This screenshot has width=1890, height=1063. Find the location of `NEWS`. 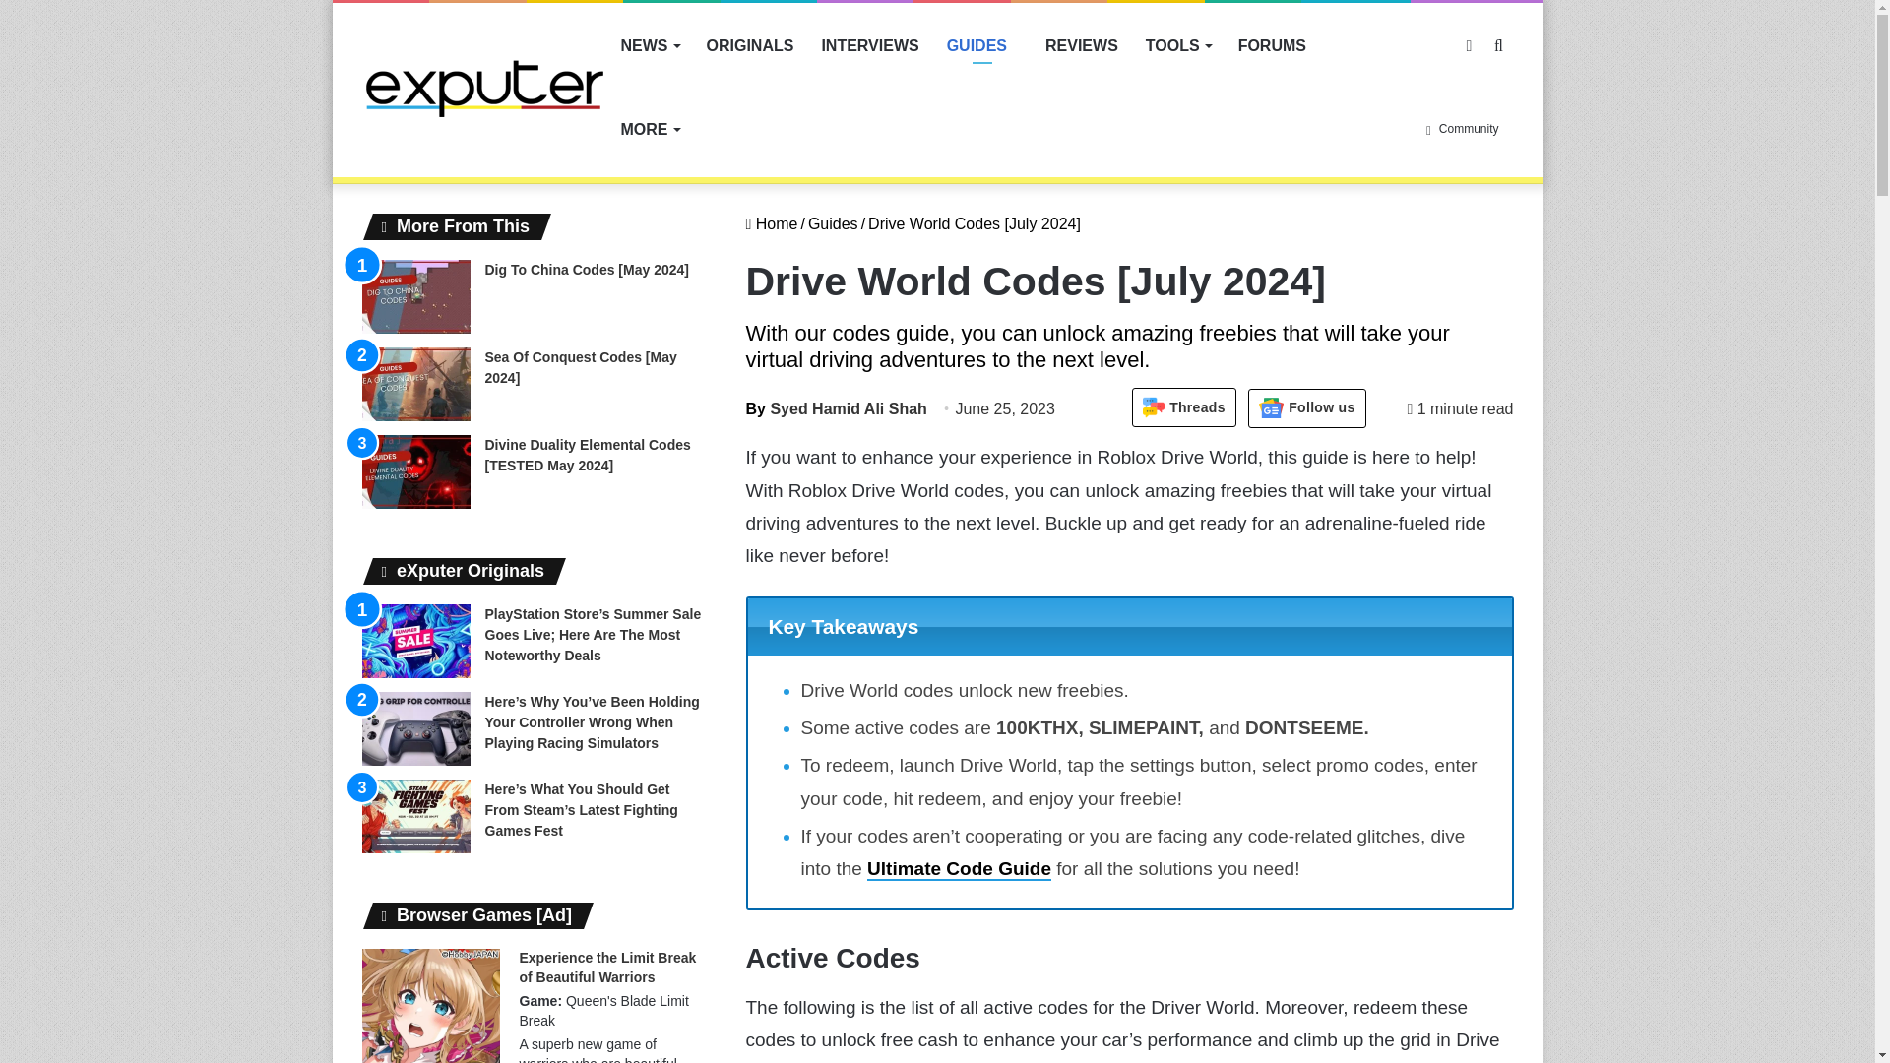

NEWS is located at coordinates (649, 45).